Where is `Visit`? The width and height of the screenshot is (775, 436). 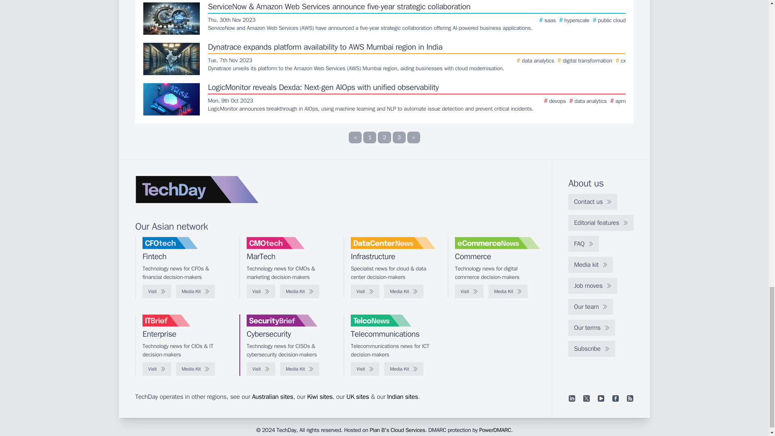 Visit is located at coordinates (157, 291).